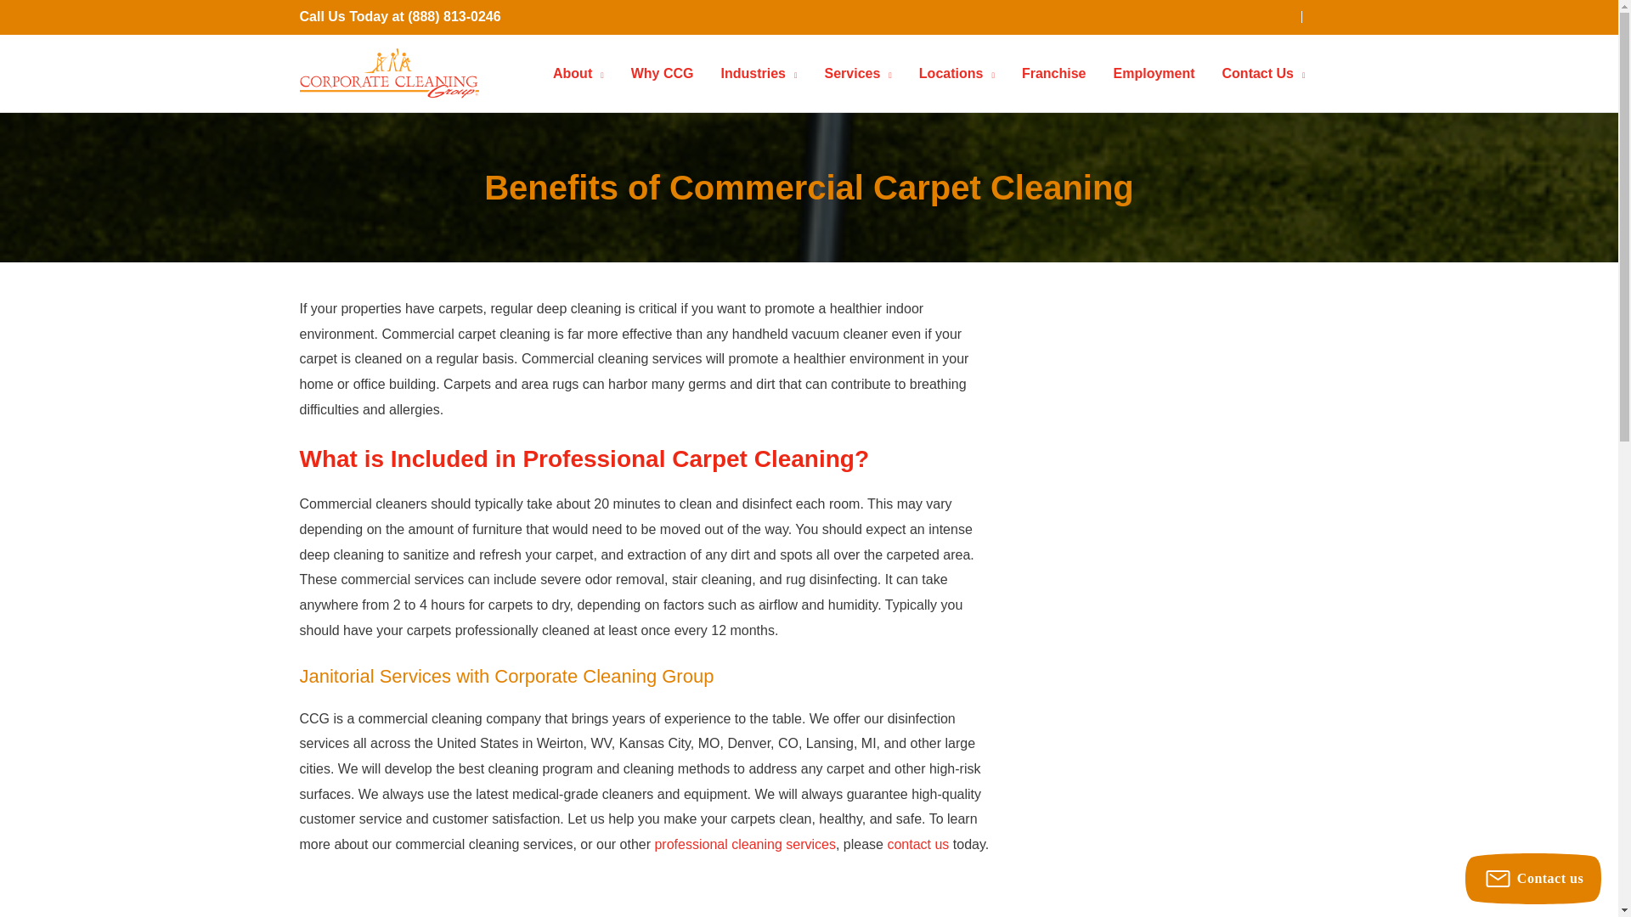 The width and height of the screenshot is (1631, 917). Describe the element at coordinates (758, 73) in the screenshot. I see `Industries` at that location.